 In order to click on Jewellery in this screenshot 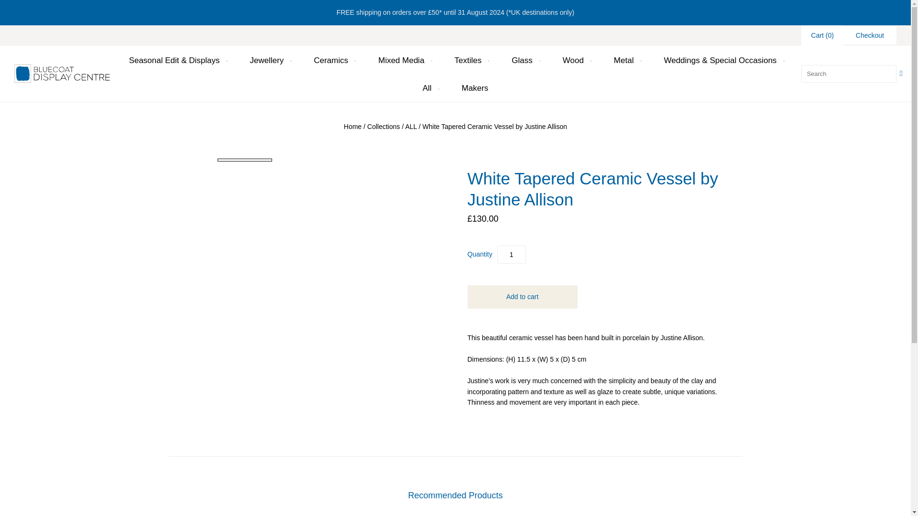, I will do `click(270, 60)`.